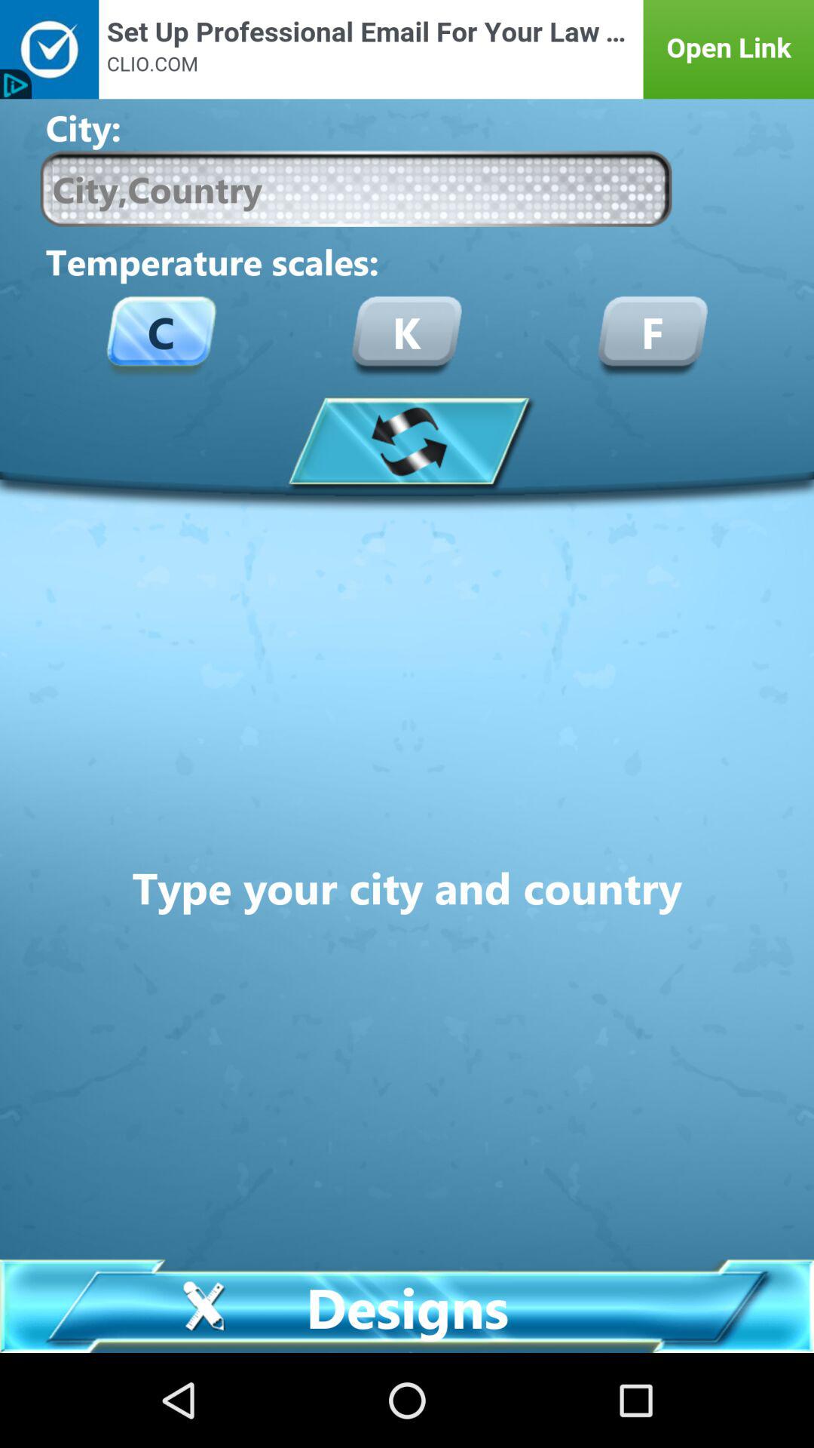 This screenshot has width=814, height=1448. What do you see at coordinates (356, 189) in the screenshot?
I see `textbox` at bounding box center [356, 189].